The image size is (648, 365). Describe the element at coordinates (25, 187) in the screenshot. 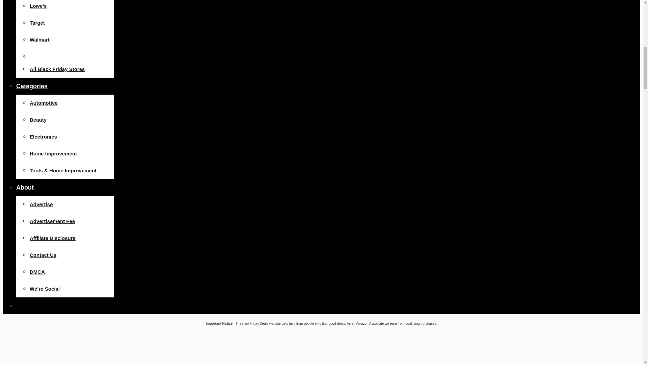

I see `About` at that location.